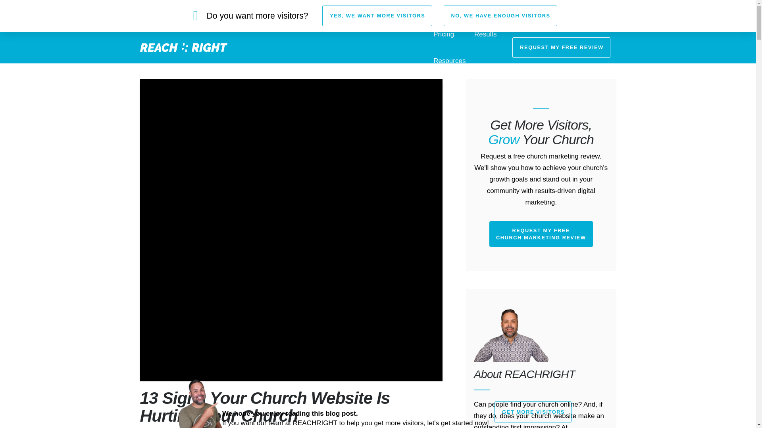 The image size is (762, 428). Describe the element at coordinates (500, 16) in the screenshot. I see `NO, WE HAVE ENOUGH VISITORS` at that location.